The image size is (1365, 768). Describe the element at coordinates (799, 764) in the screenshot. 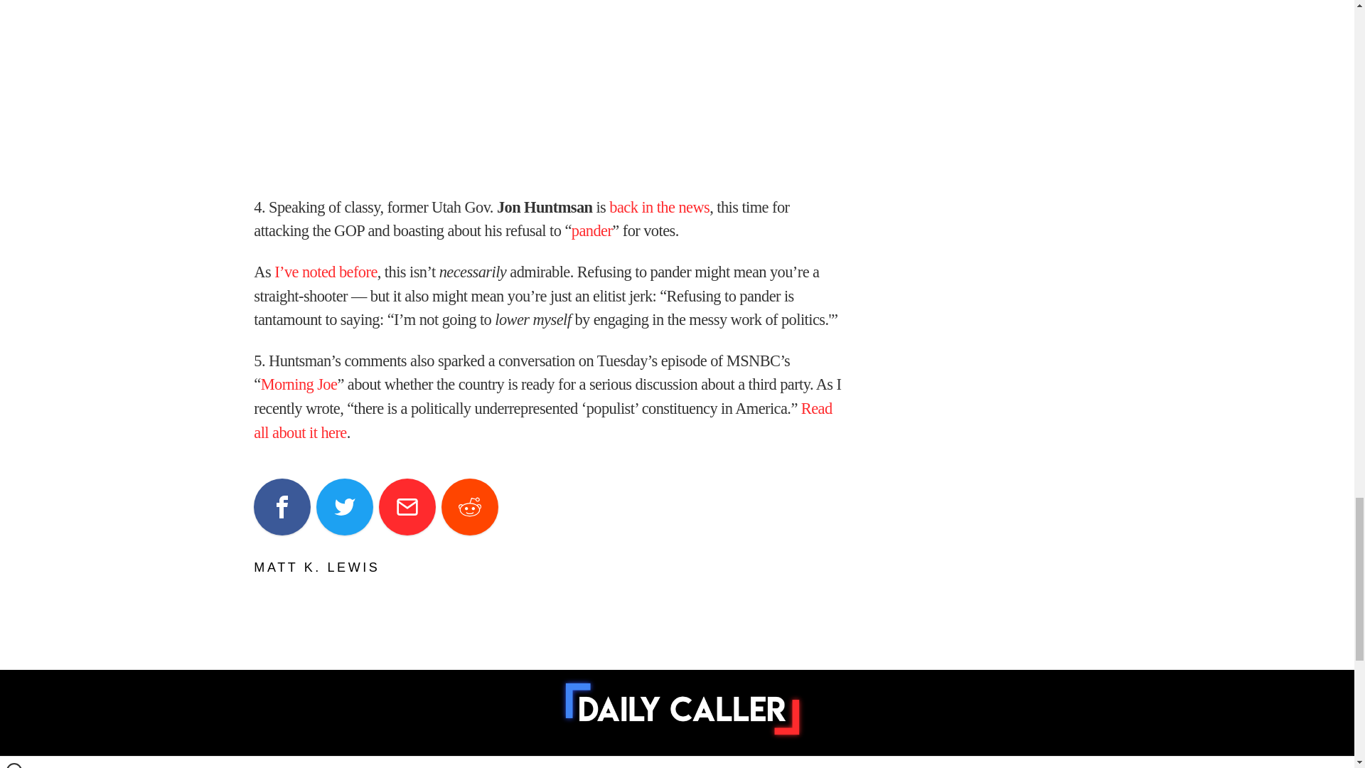

I see `Daily Caller YouTube` at that location.